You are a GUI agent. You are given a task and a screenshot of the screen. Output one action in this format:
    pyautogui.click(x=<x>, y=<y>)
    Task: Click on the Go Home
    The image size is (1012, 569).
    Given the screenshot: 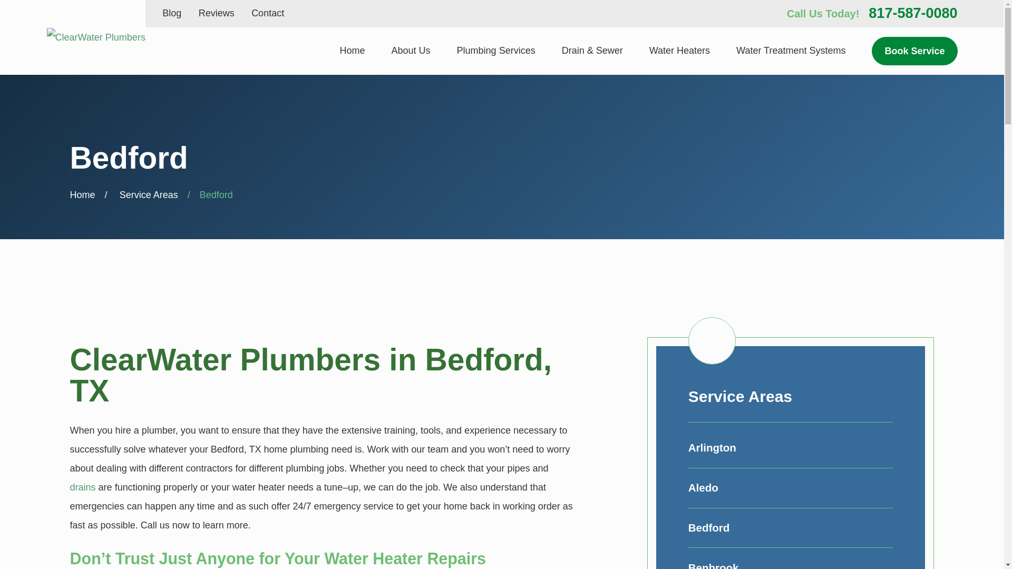 What is the action you would take?
    pyautogui.click(x=82, y=195)
    